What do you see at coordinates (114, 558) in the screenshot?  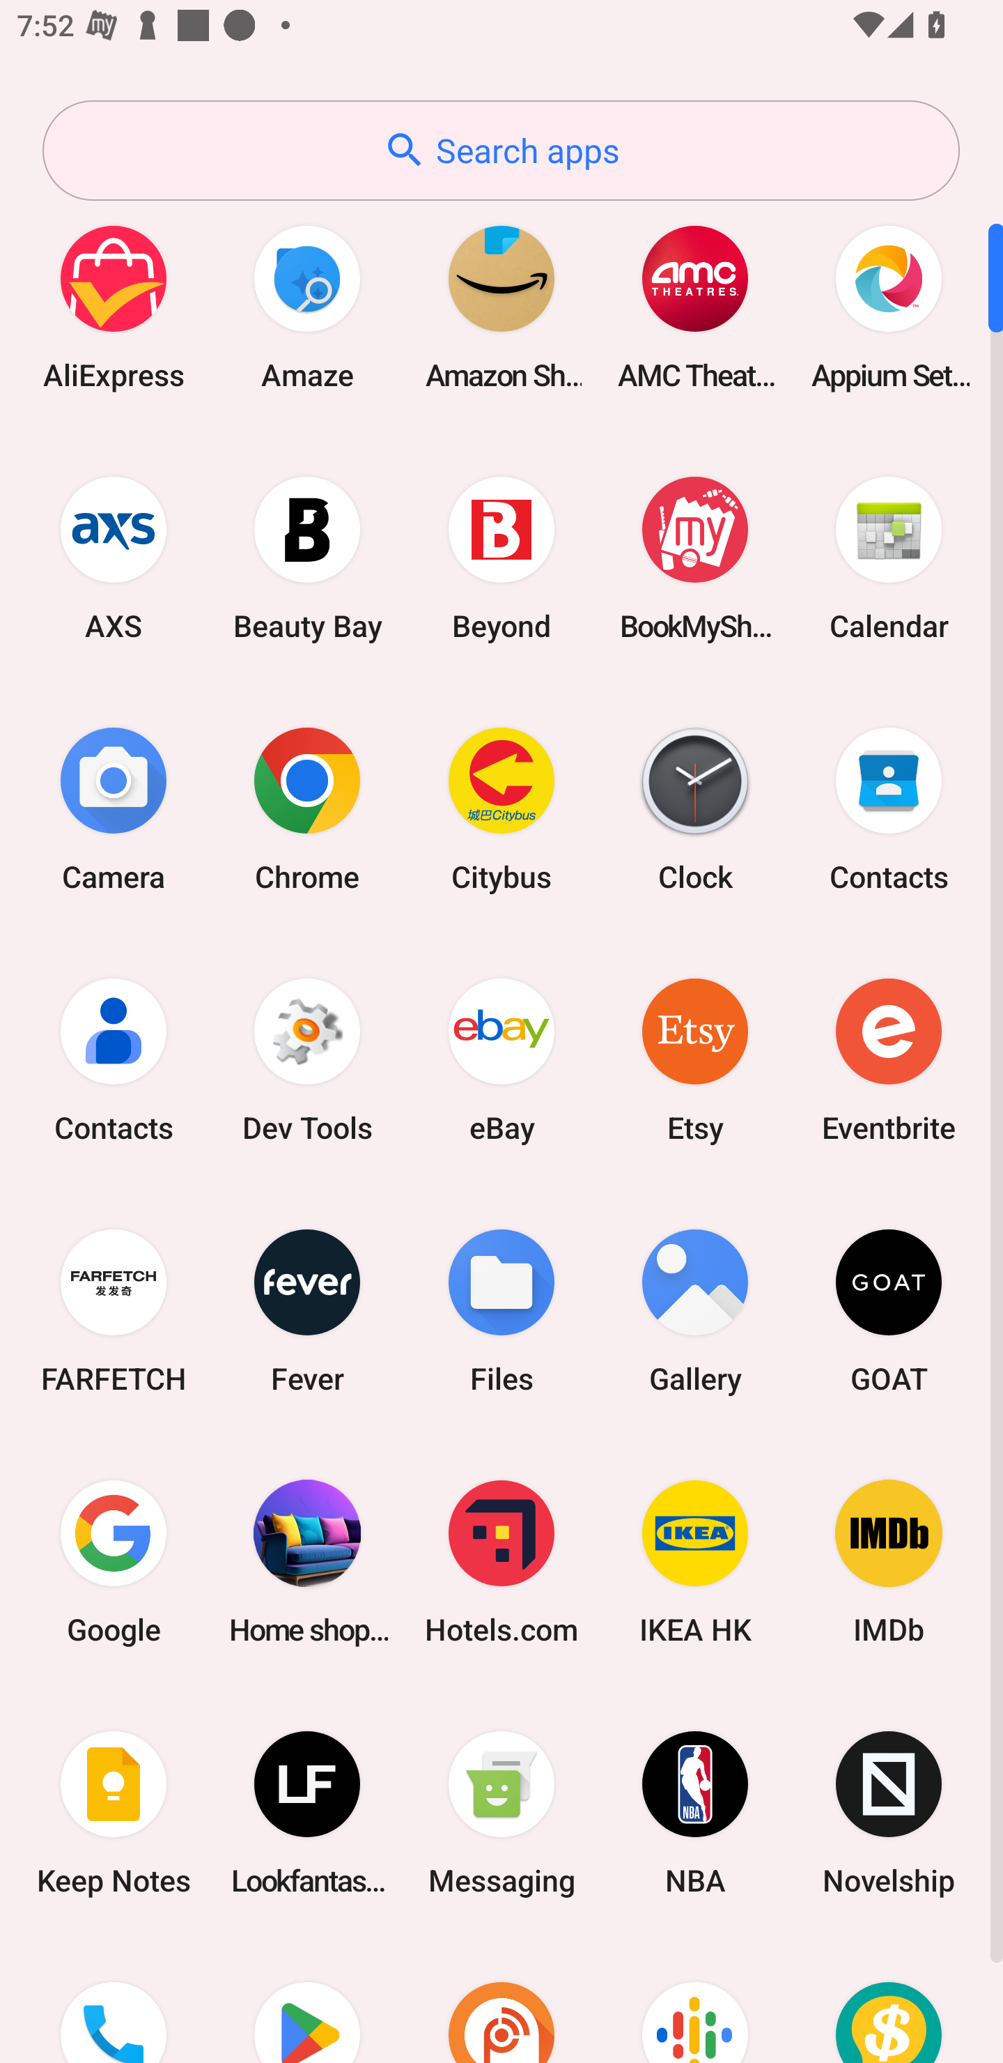 I see `AXS` at bounding box center [114, 558].